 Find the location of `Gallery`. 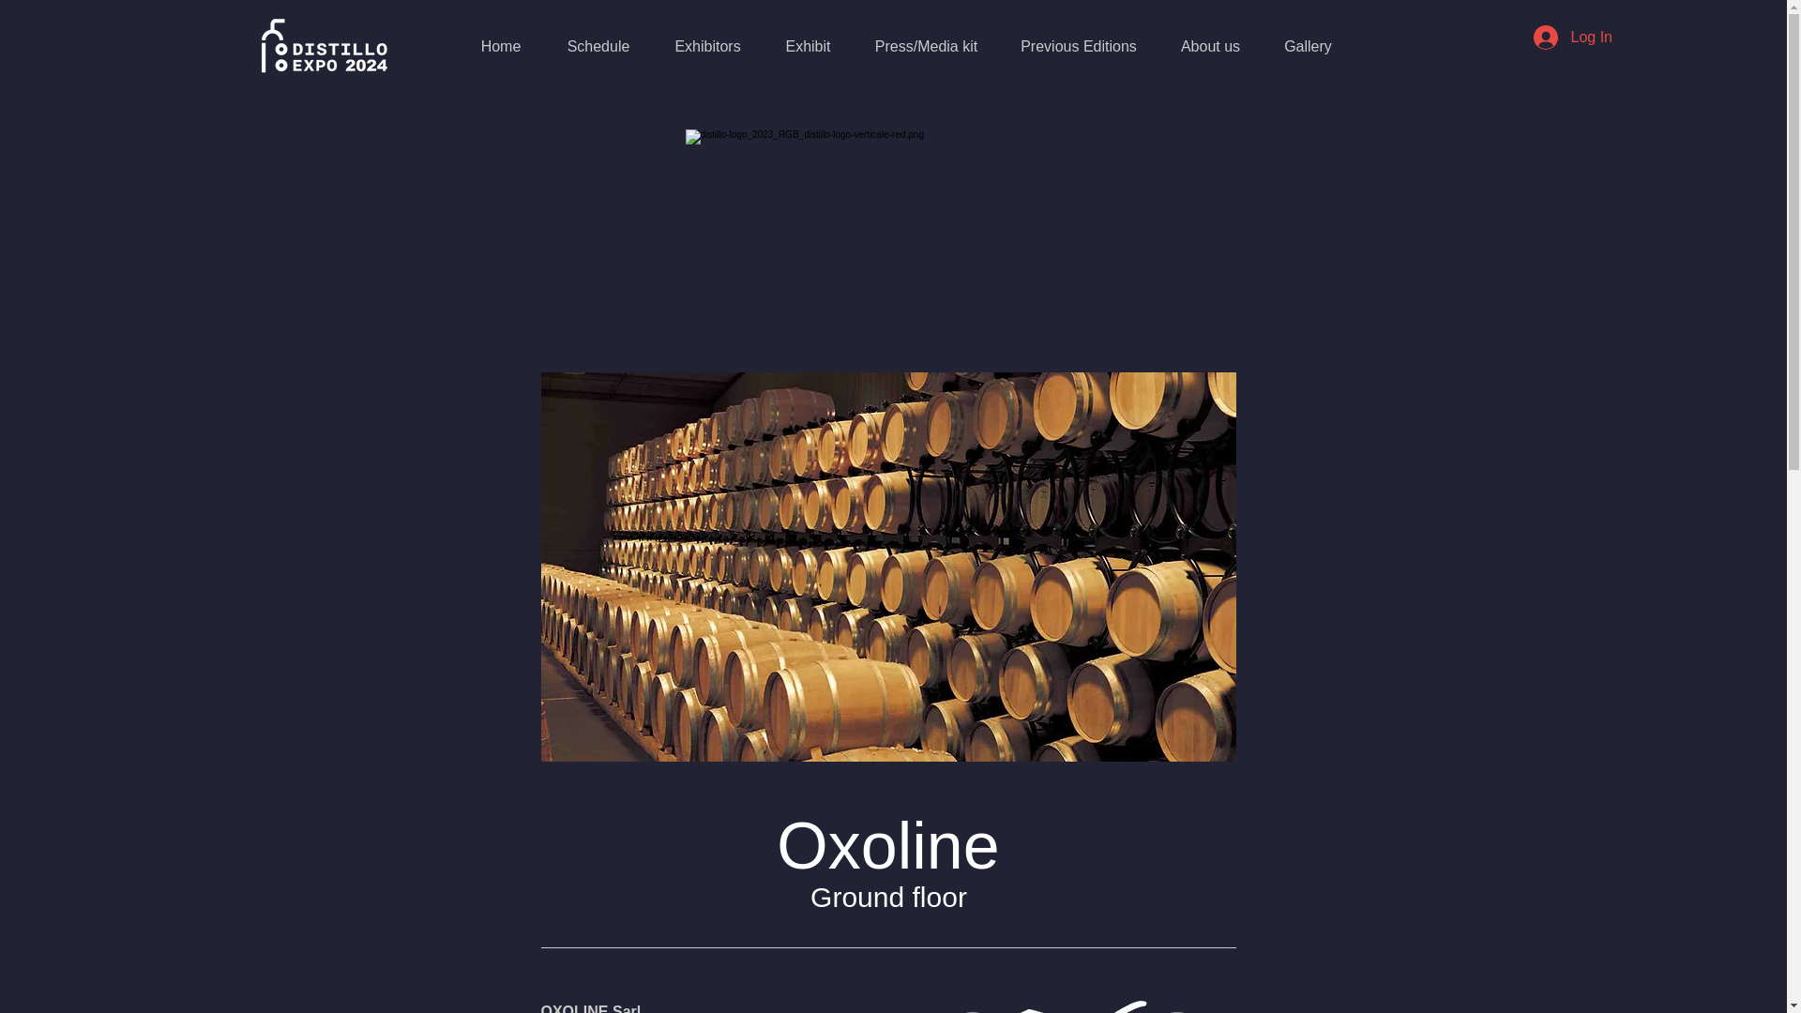

Gallery is located at coordinates (1307, 46).